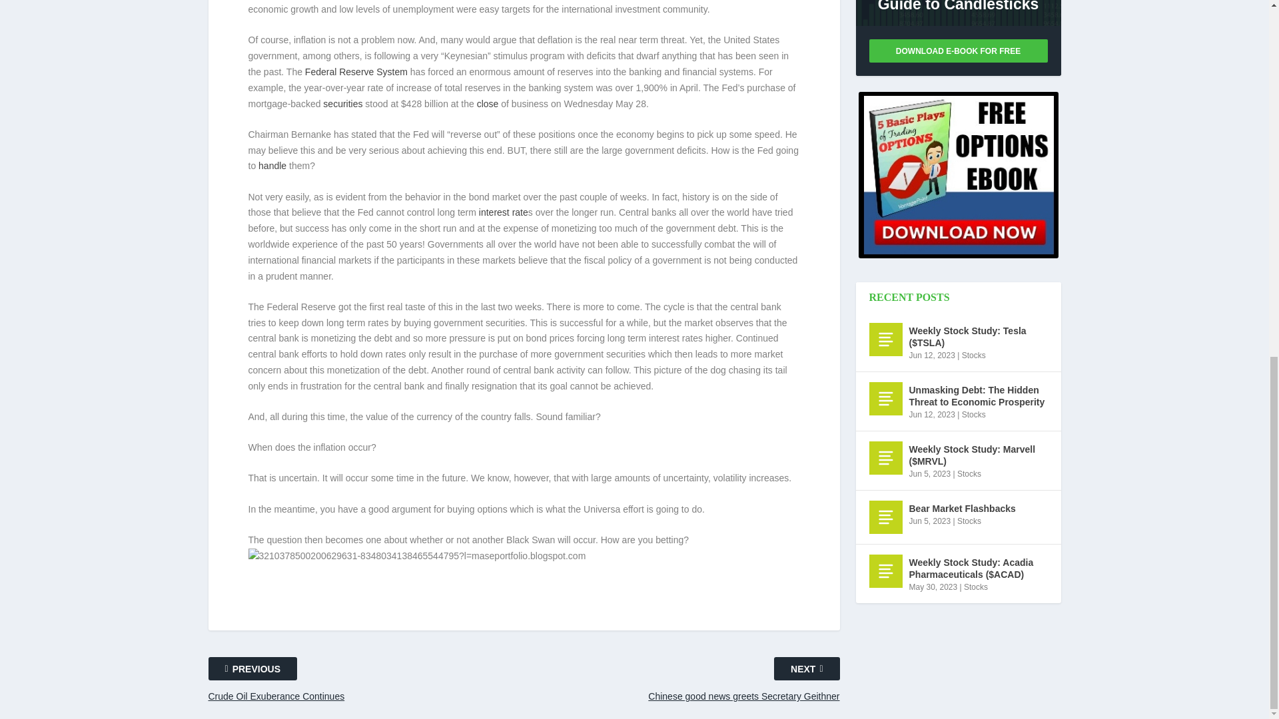 This screenshot has height=719, width=1279. Describe the element at coordinates (356, 72) in the screenshot. I see `Federal Reserve System` at that location.